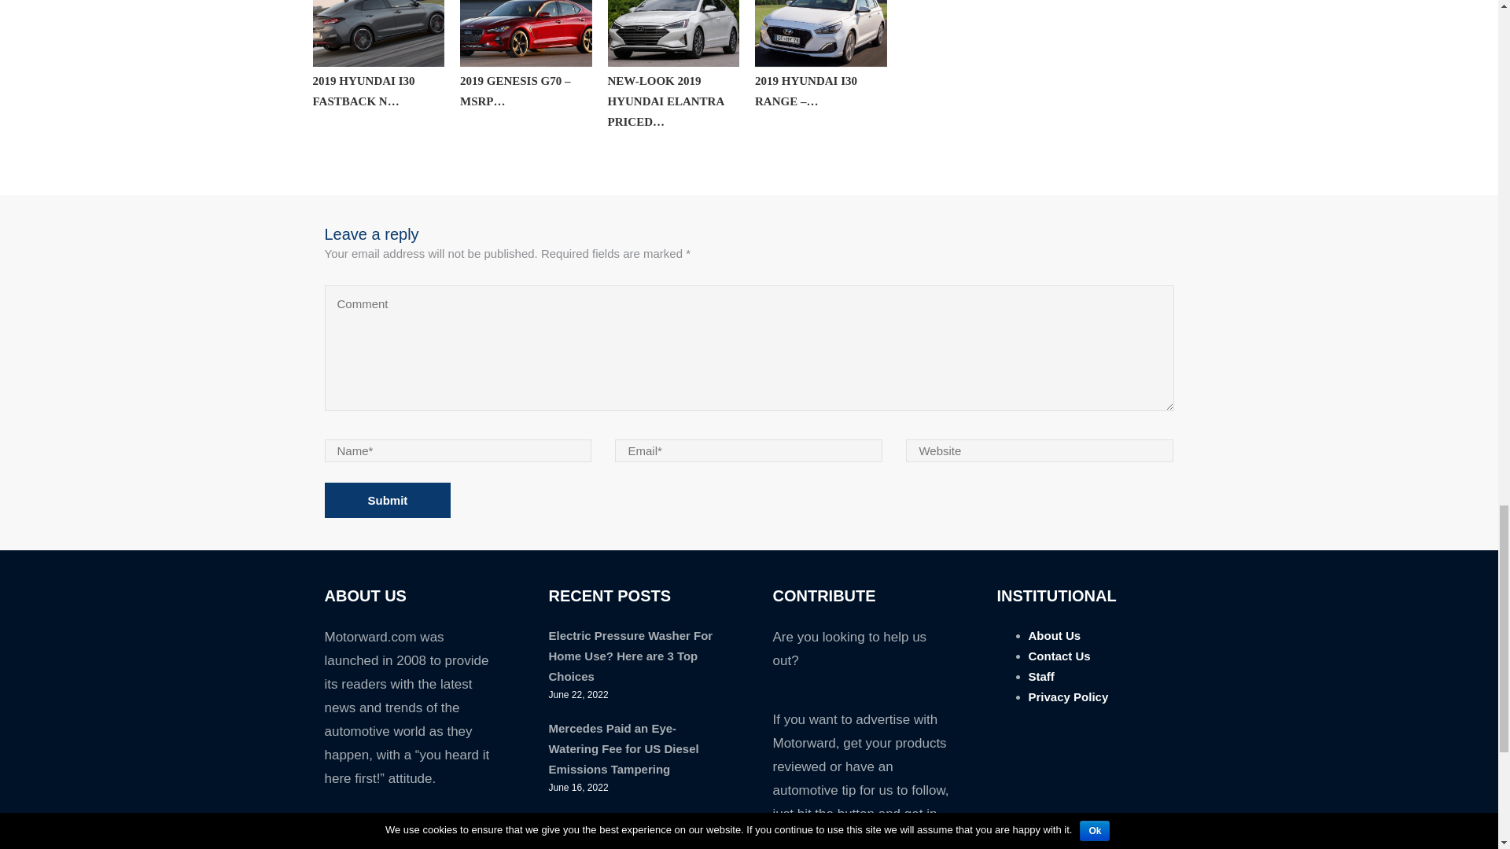 This screenshot has width=1510, height=849. I want to click on 2019 Genesis G70 MSRP 550x360, so click(525, 34).